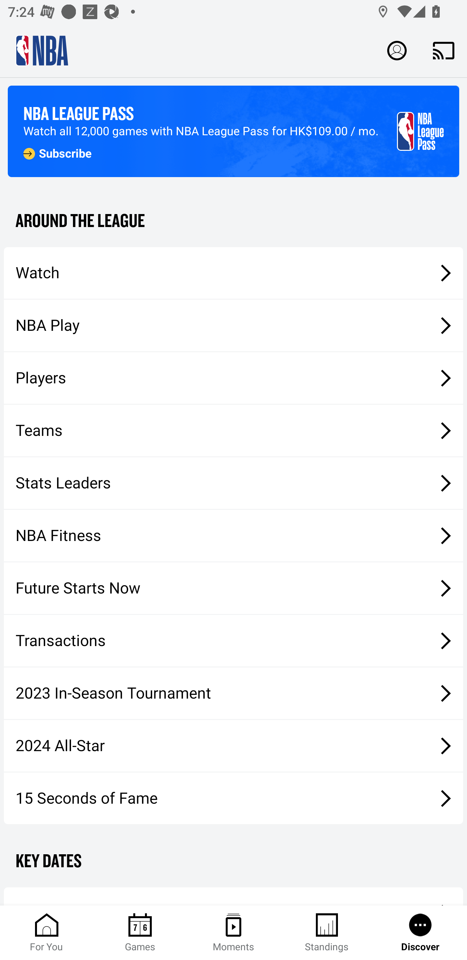 Image resolution: width=467 pixels, height=960 pixels. What do you see at coordinates (397, 50) in the screenshot?
I see `Profile` at bounding box center [397, 50].